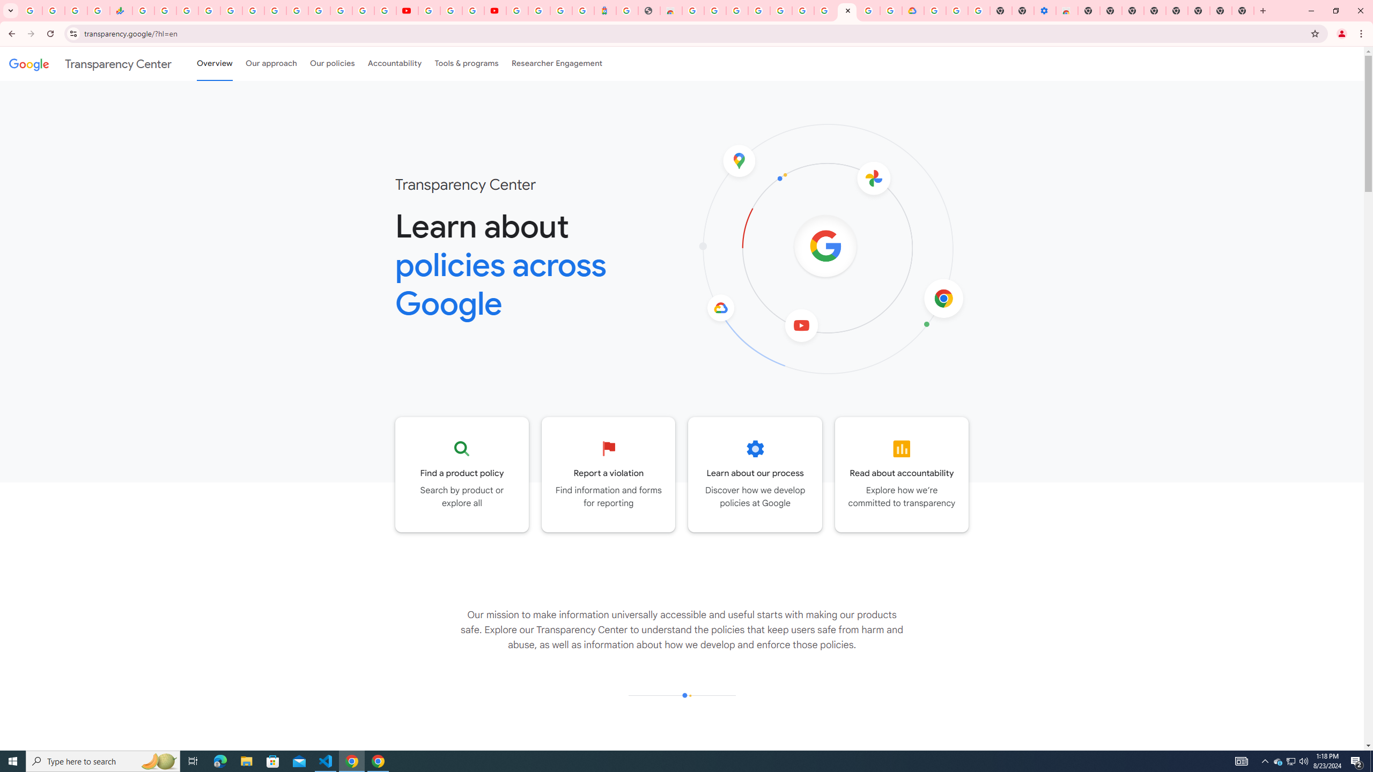  Describe the element at coordinates (609, 474) in the screenshot. I see `Go to the Reporting and appeals page` at that location.